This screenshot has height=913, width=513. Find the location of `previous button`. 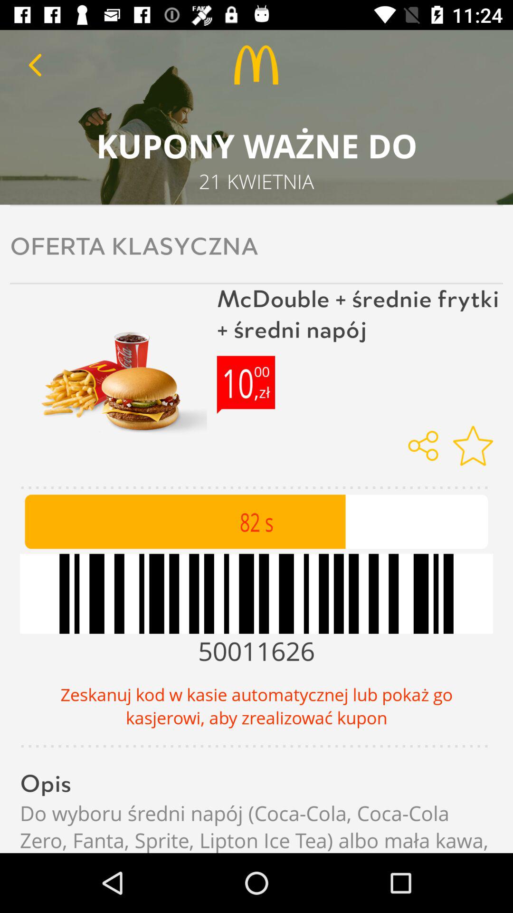

previous button is located at coordinates (35, 65).